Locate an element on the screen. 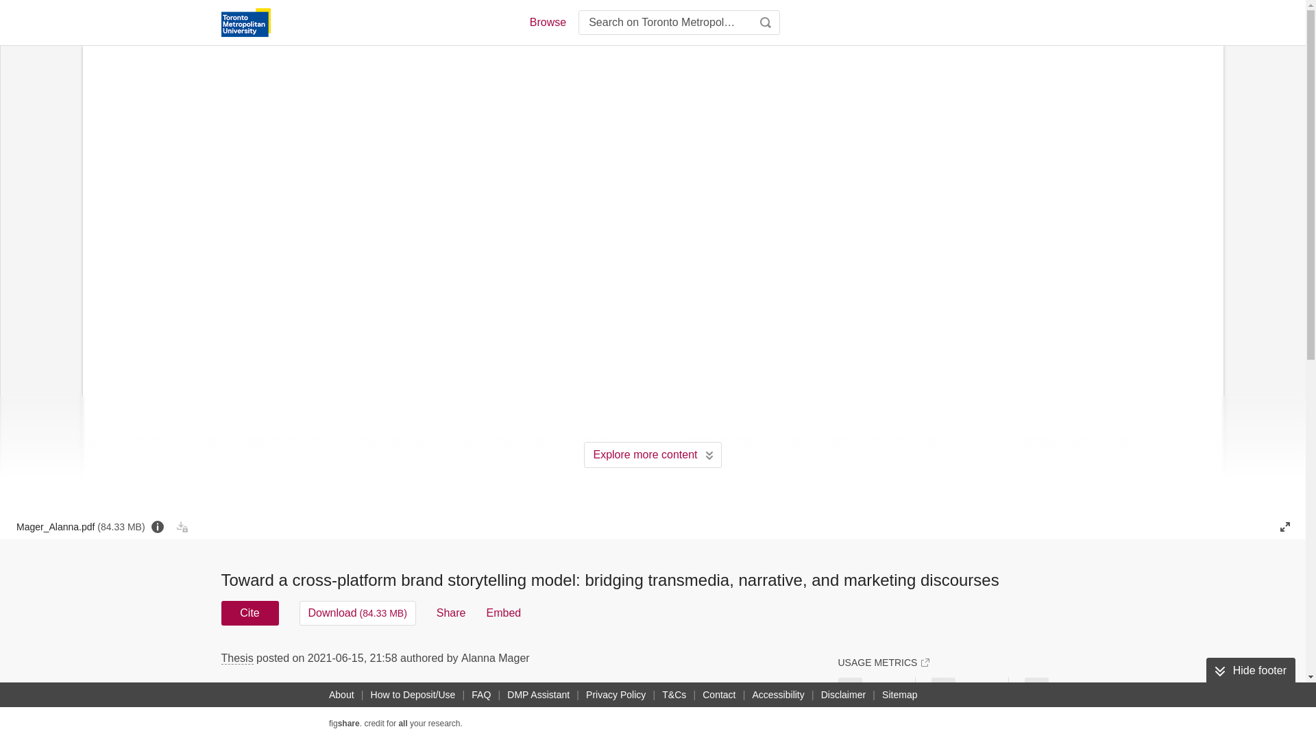 The height and width of the screenshot is (740, 1316). Browse is located at coordinates (547, 22).